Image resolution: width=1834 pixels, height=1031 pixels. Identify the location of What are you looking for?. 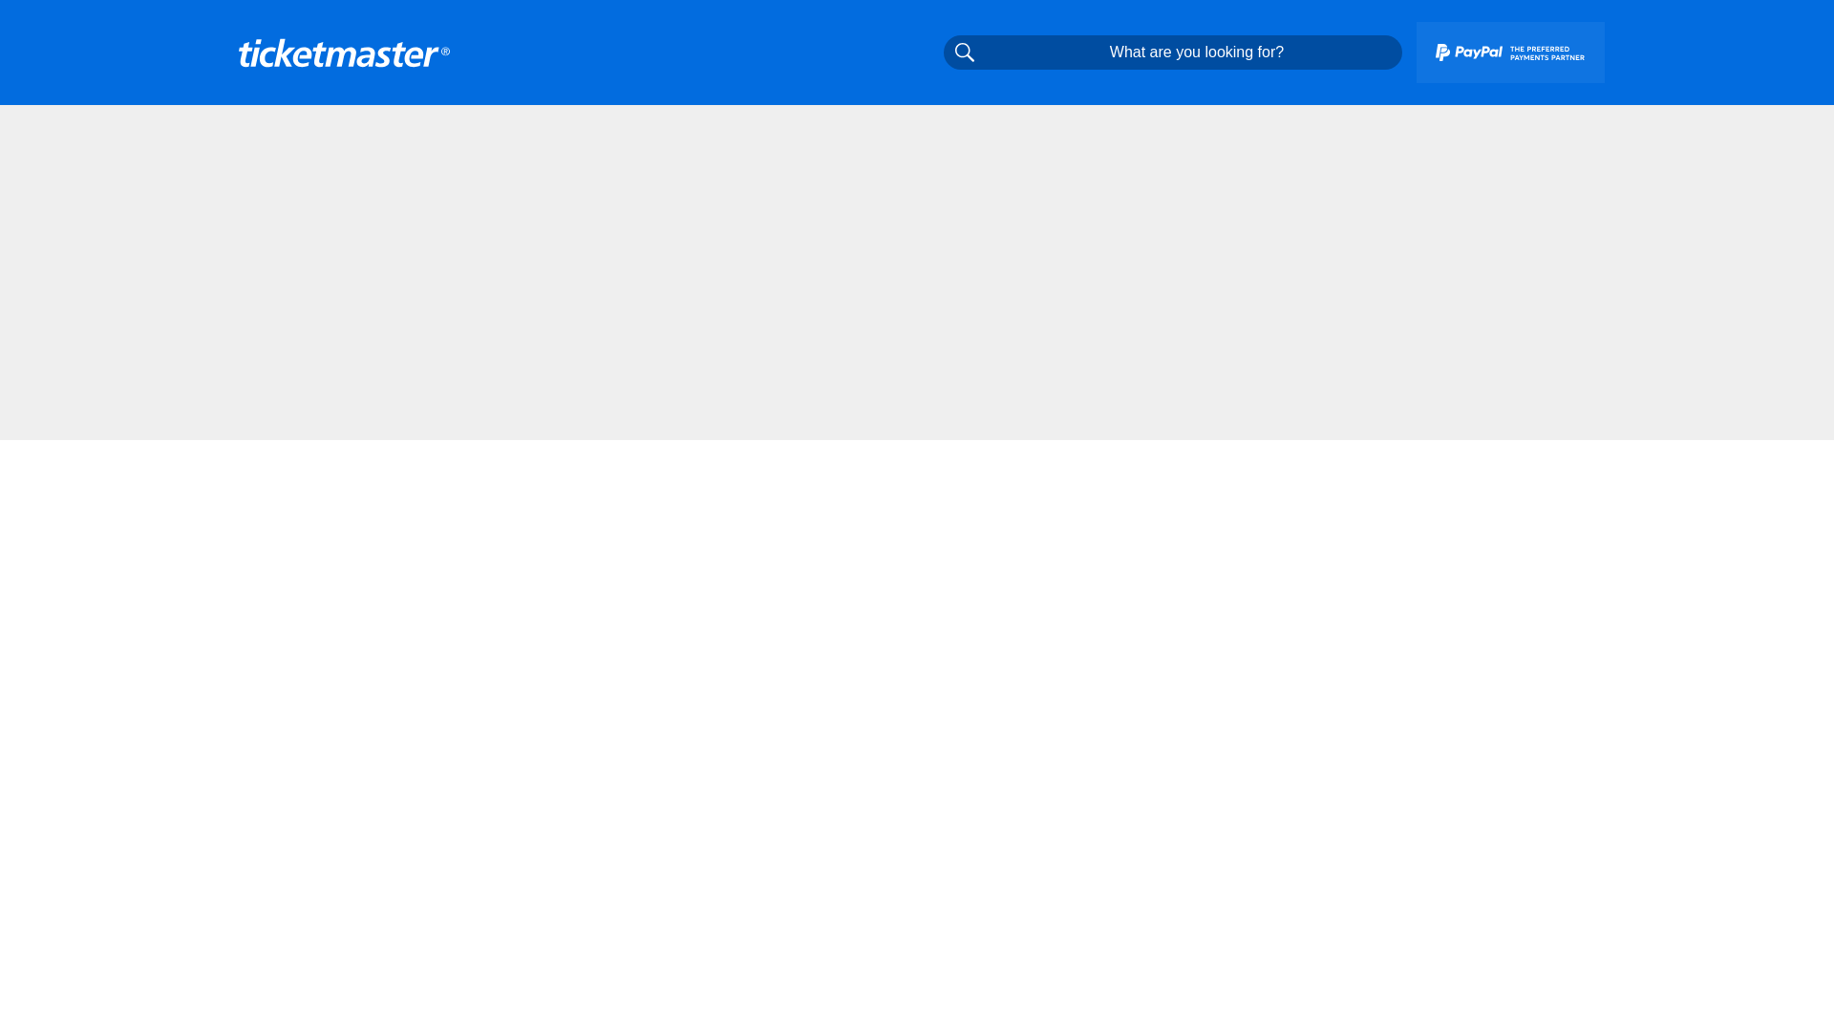
(1173, 52).